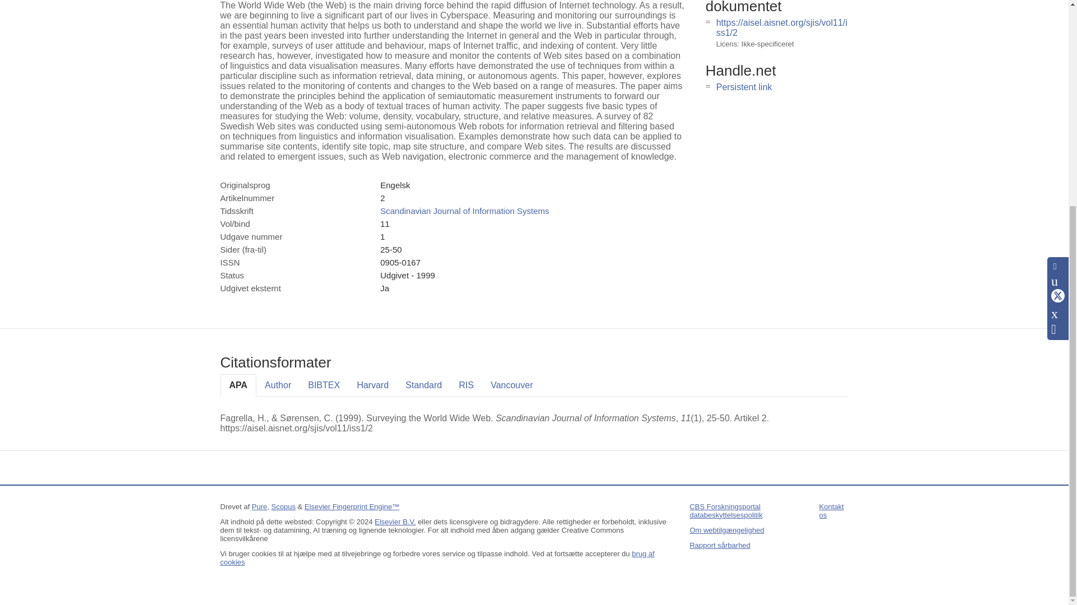 This screenshot has height=605, width=1077. Describe the element at coordinates (395, 522) in the screenshot. I see `Elsevier B.V.` at that location.